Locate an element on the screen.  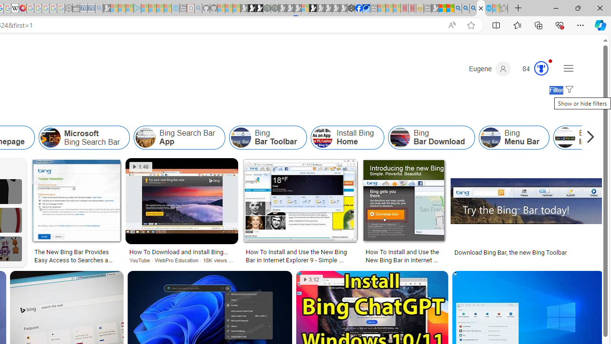
Bing Bar Download is located at coordinates (431, 138).